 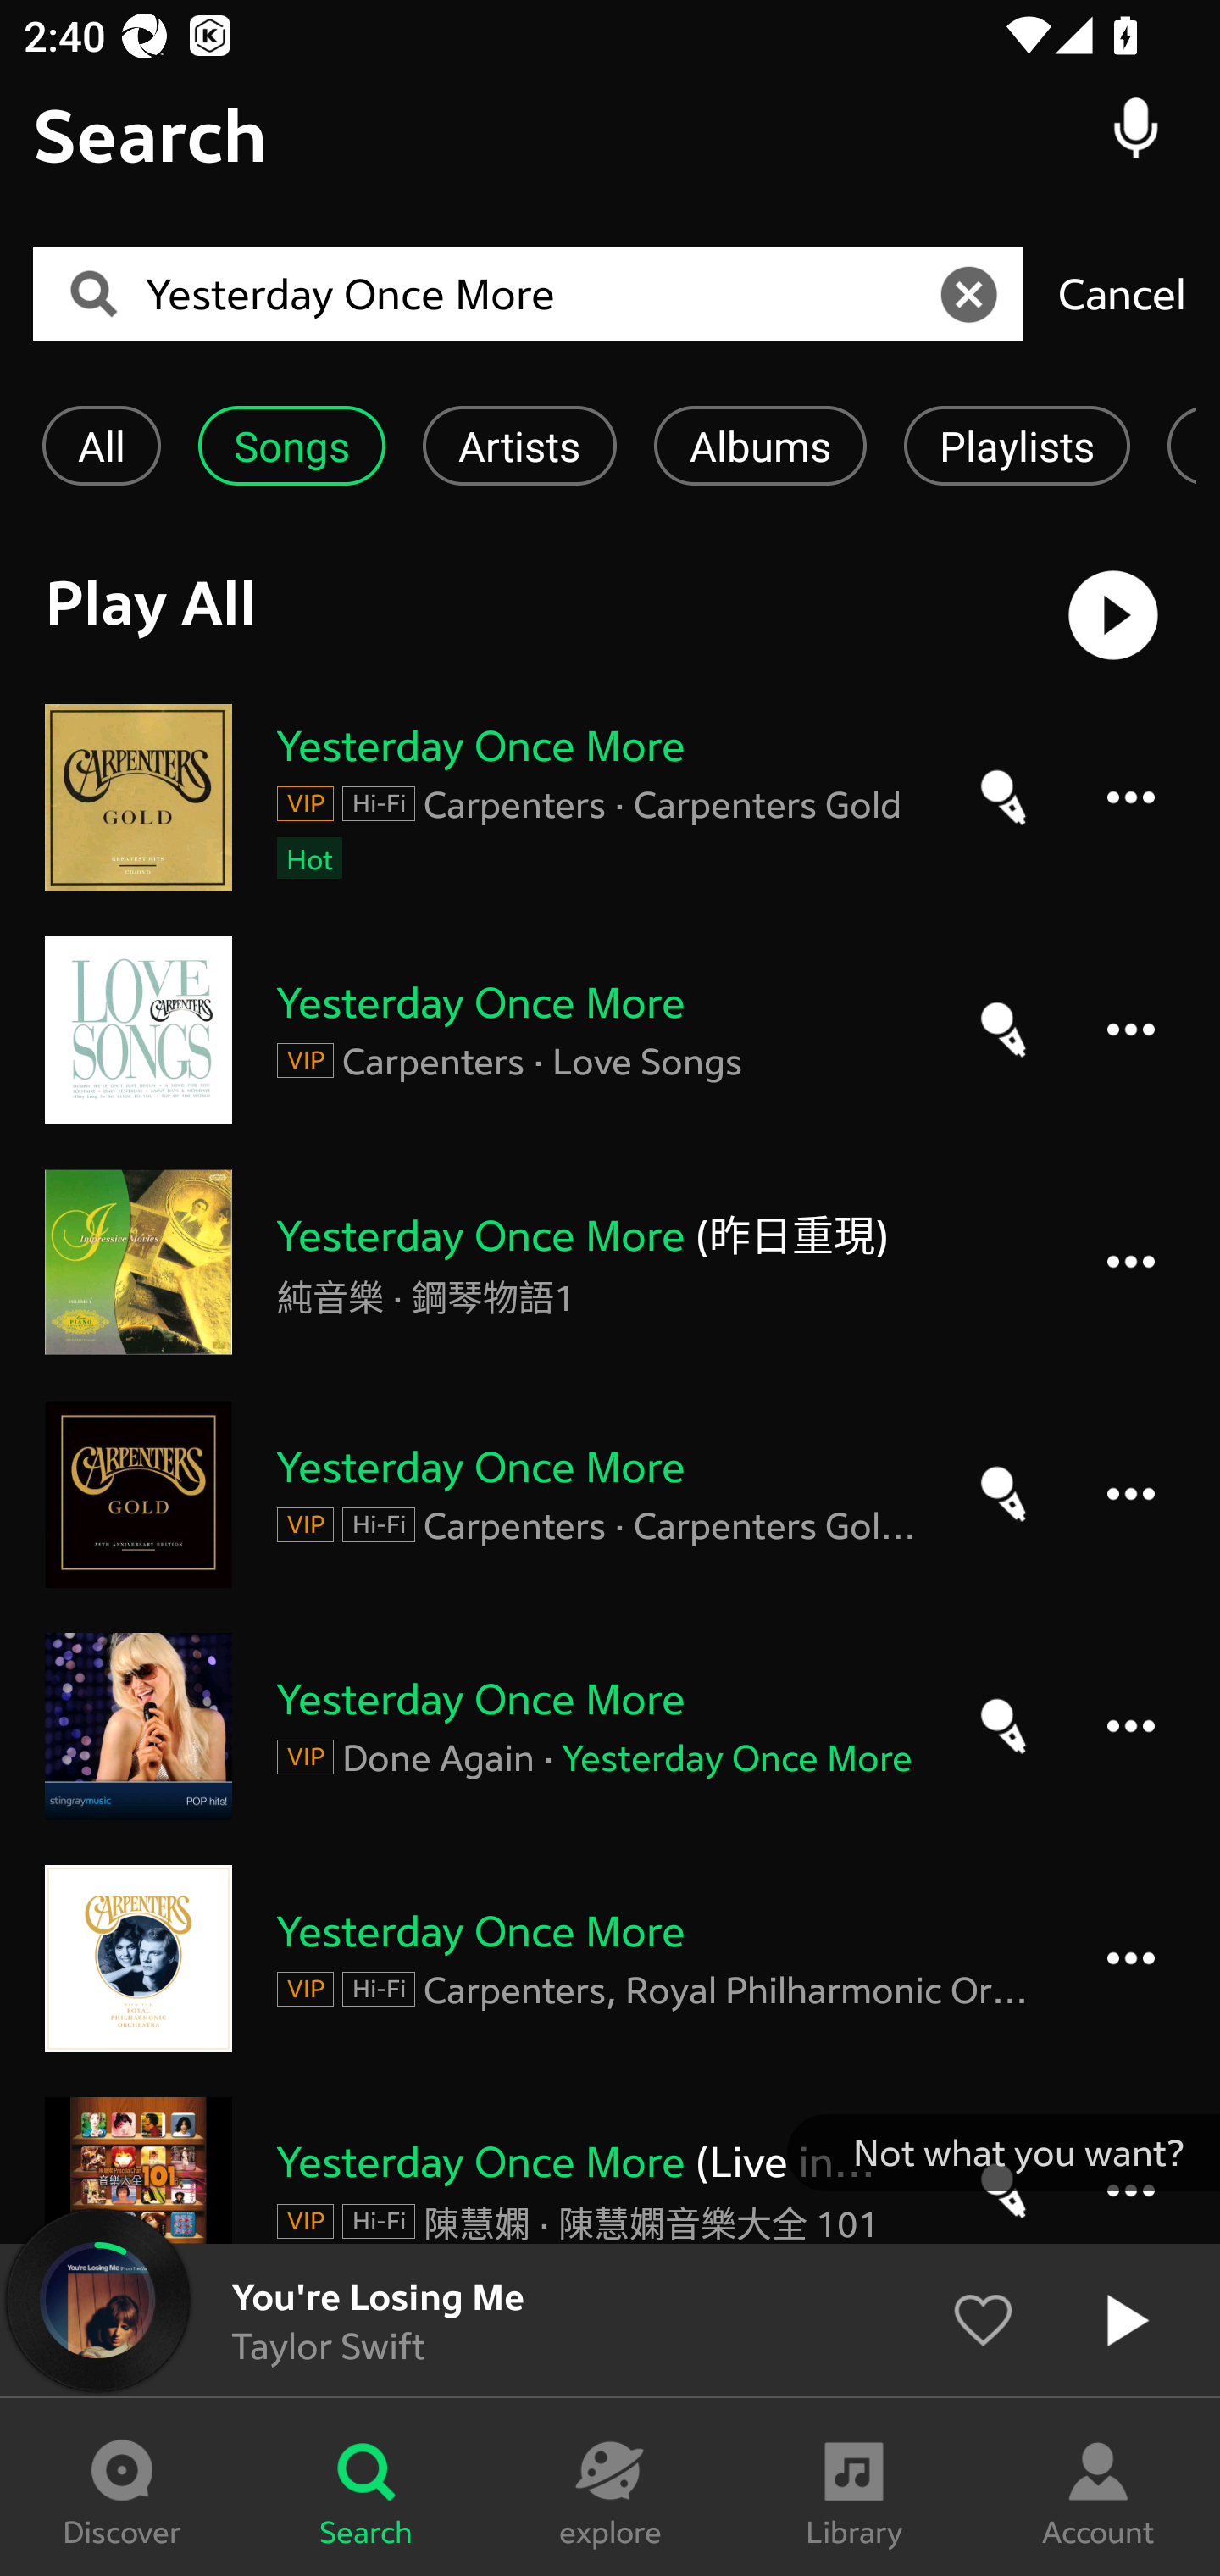 I want to click on Play All, so click(x=610, y=615).